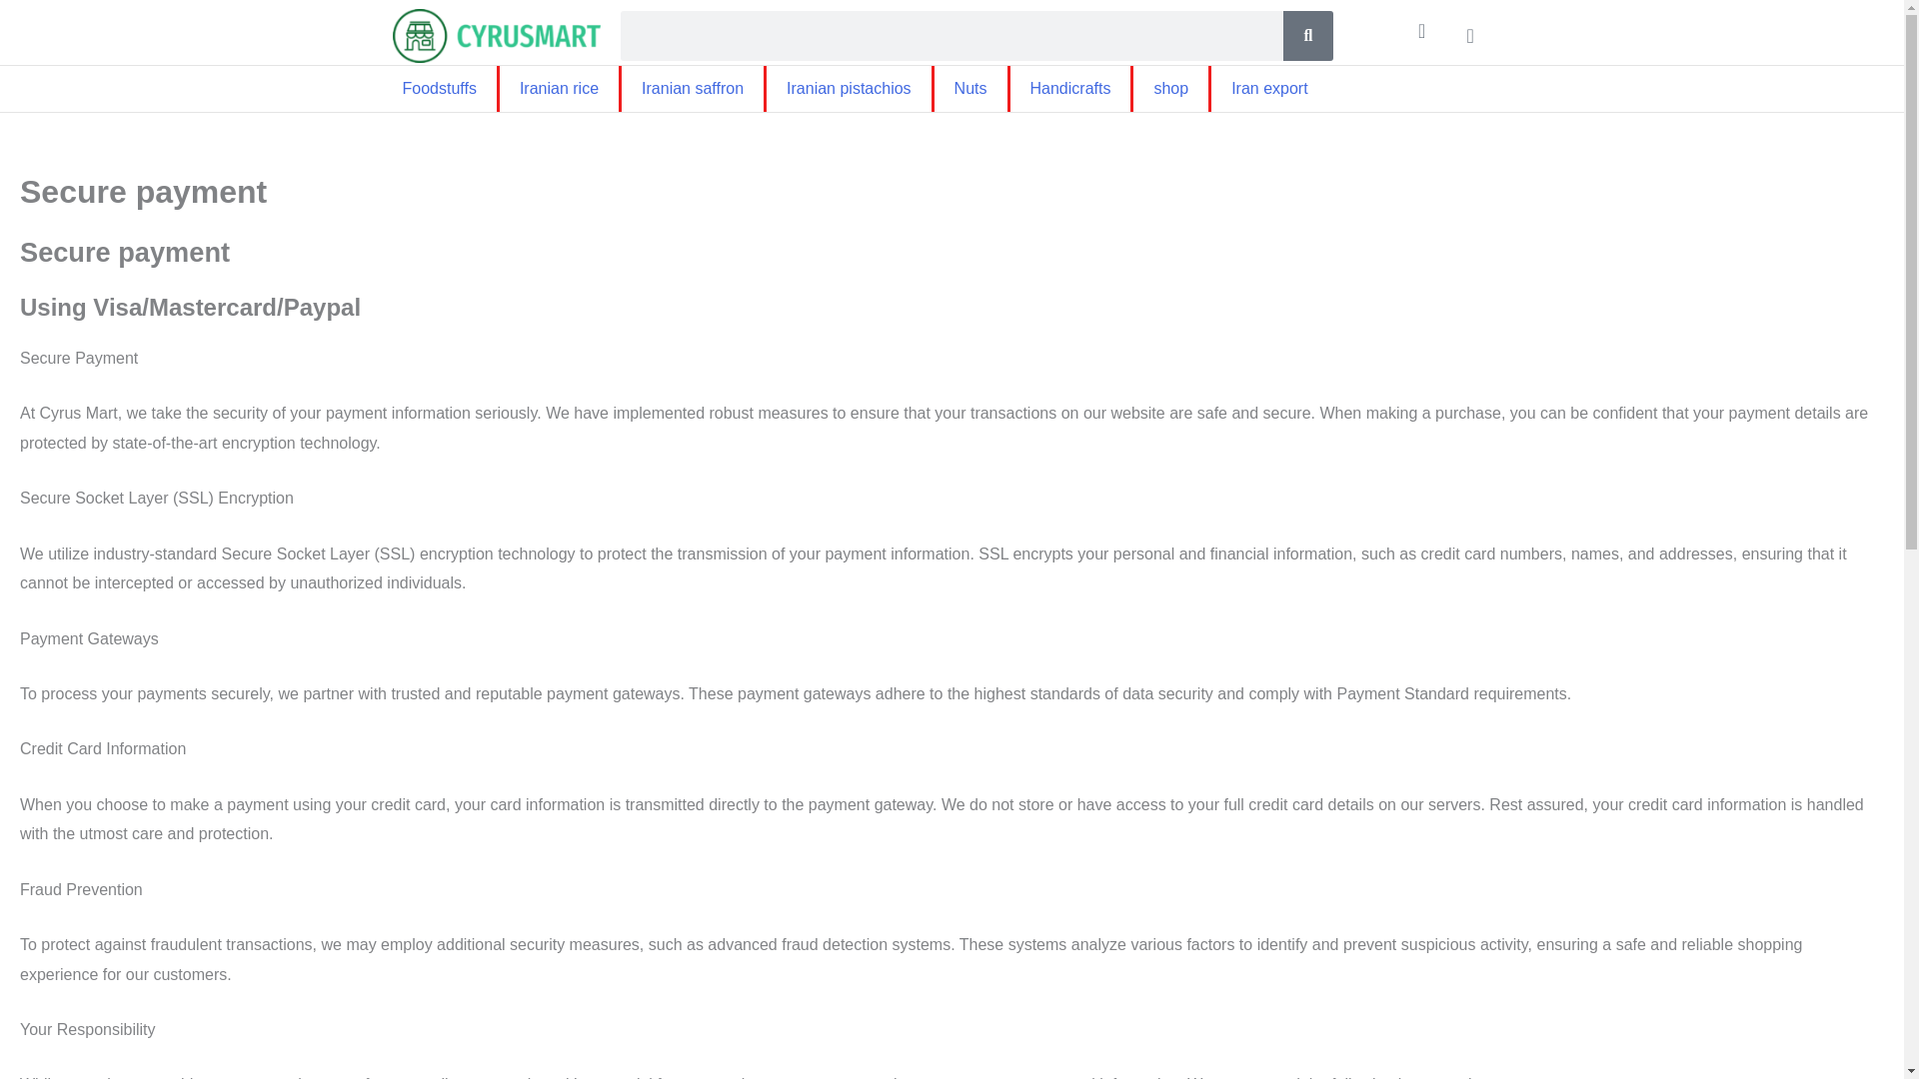  Describe the element at coordinates (693, 88) in the screenshot. I see `Iranian saffron` at that location.